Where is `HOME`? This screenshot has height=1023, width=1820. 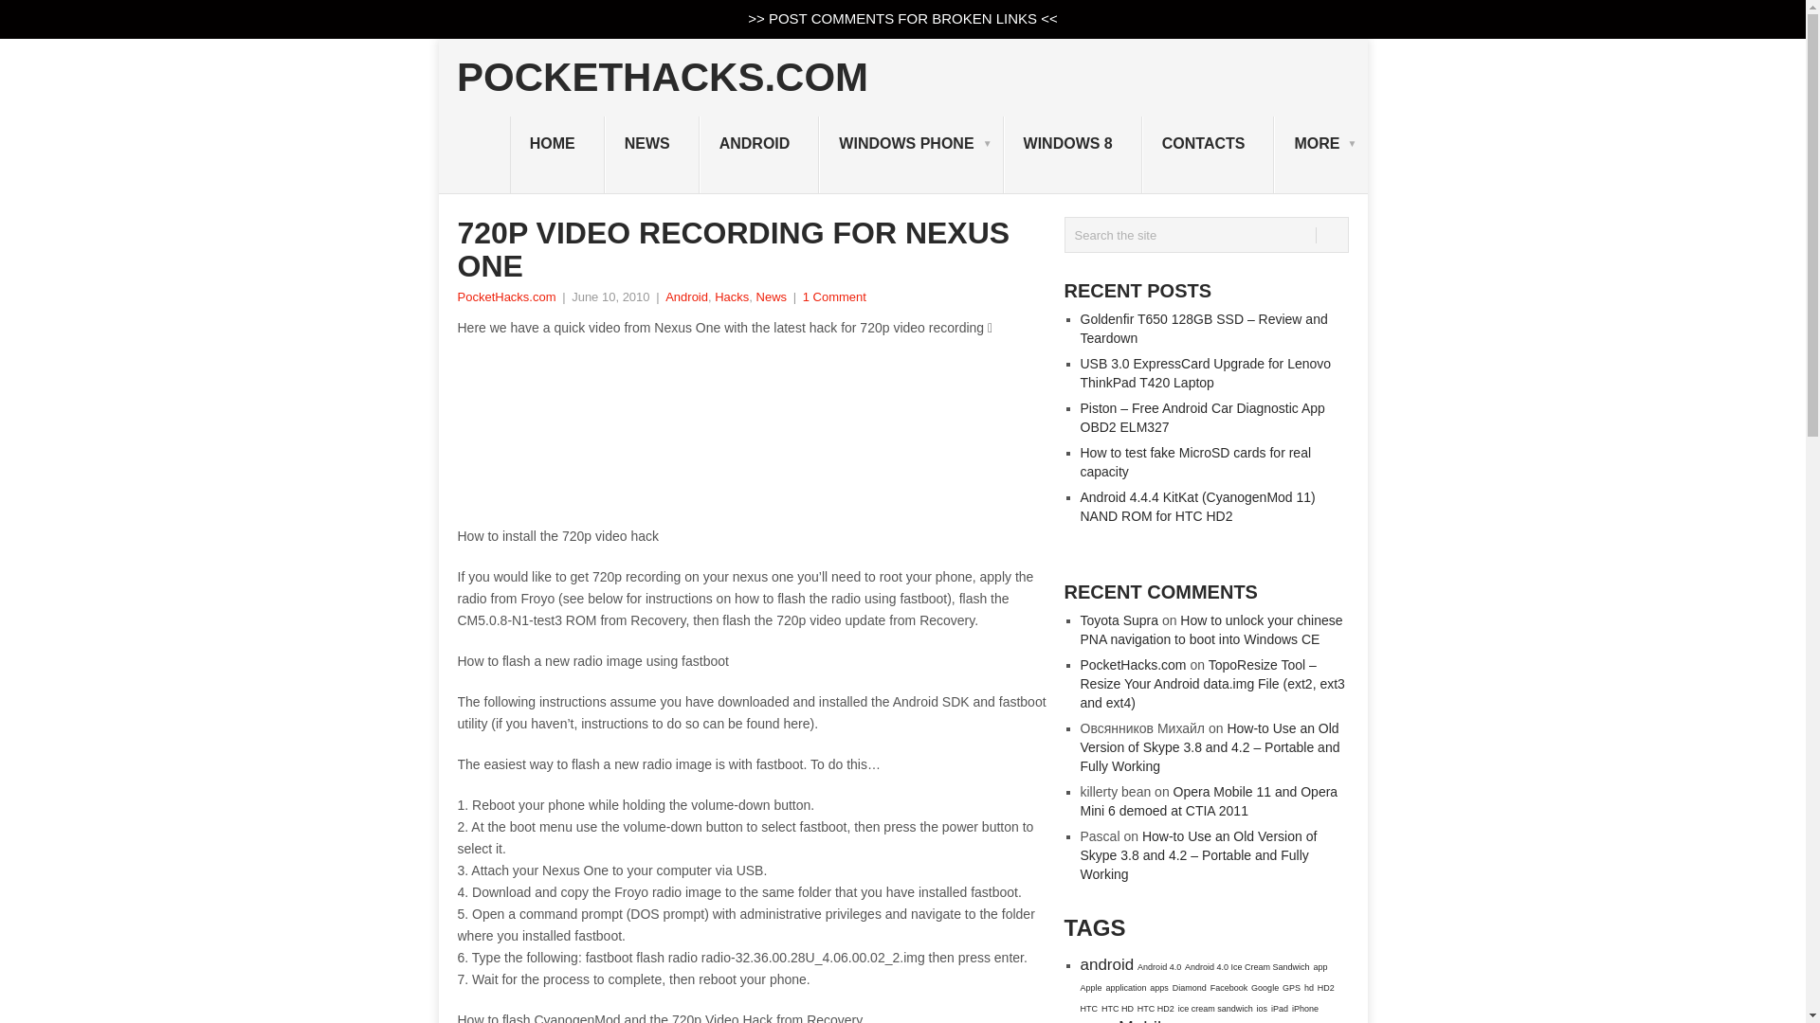 HOME is located at coordinates (556, 155).